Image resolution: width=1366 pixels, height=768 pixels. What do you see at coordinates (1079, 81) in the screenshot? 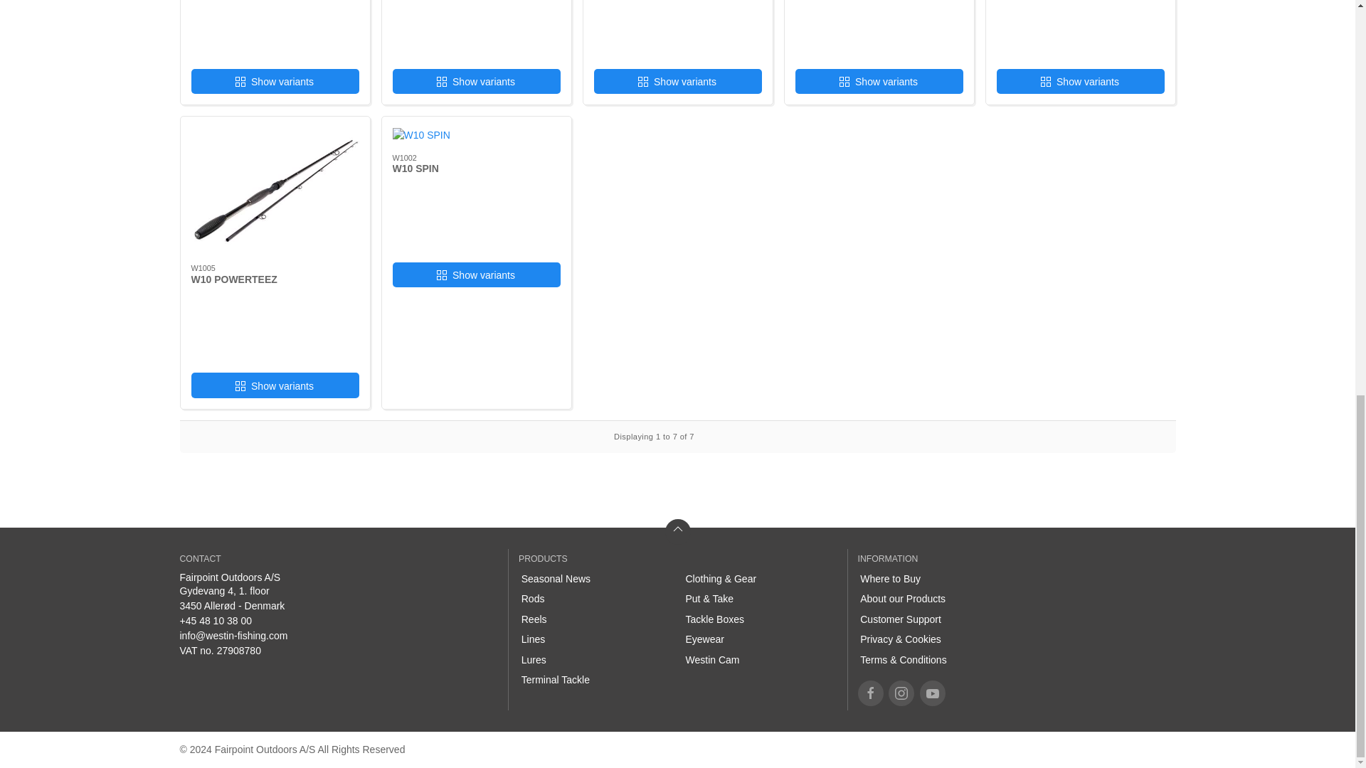
I see `Show variants` at bounding box center [1079, 81].